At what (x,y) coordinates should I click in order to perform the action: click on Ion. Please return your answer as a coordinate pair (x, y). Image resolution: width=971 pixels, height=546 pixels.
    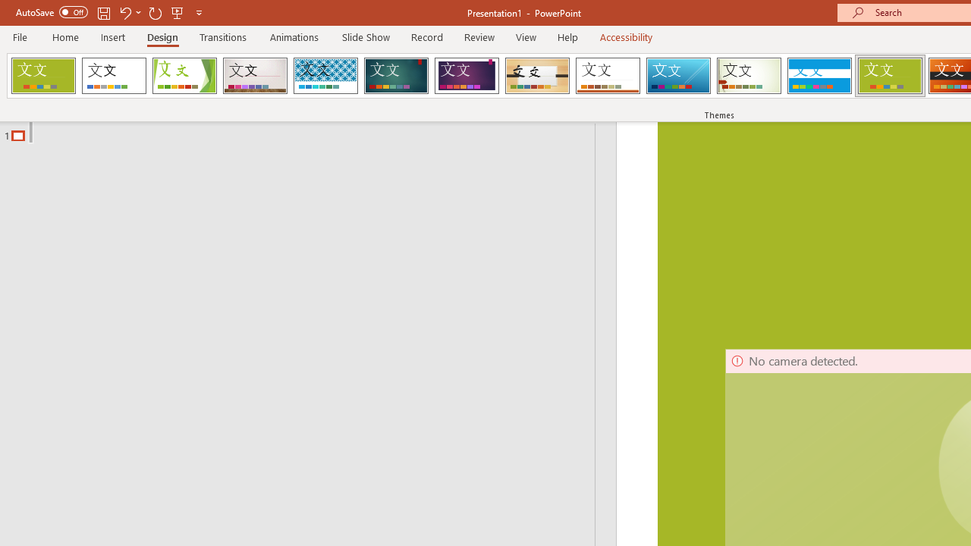
    Looking at the image, I should click on (396, 76).